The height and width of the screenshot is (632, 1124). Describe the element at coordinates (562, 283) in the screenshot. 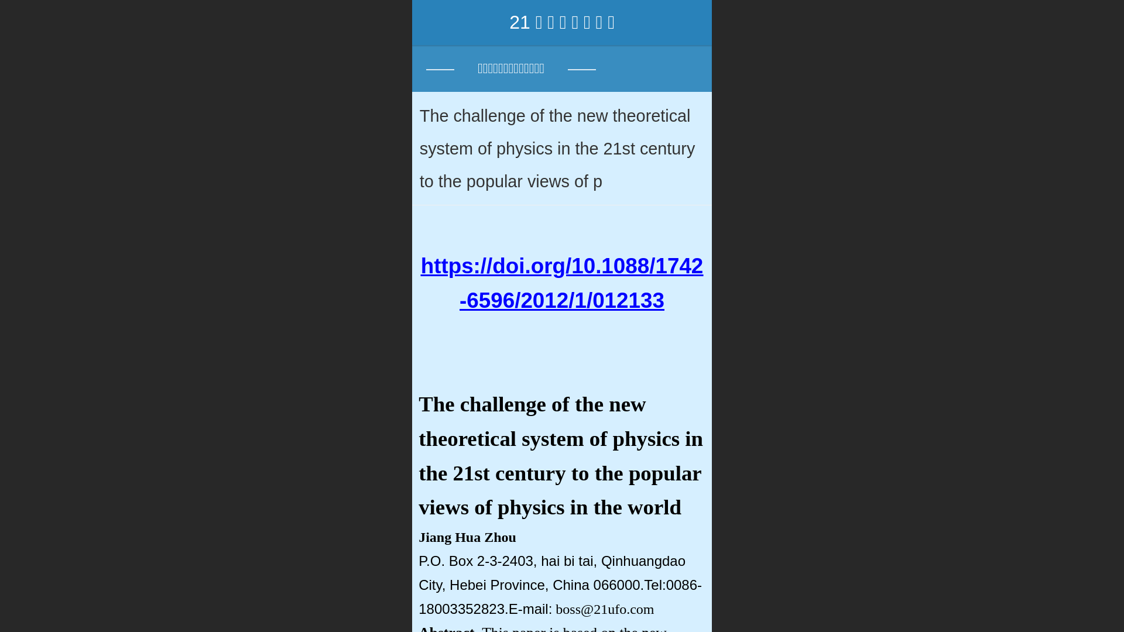

I see `https://doi.org/10.1088/1742-6596/2012/1/012133` at that location.